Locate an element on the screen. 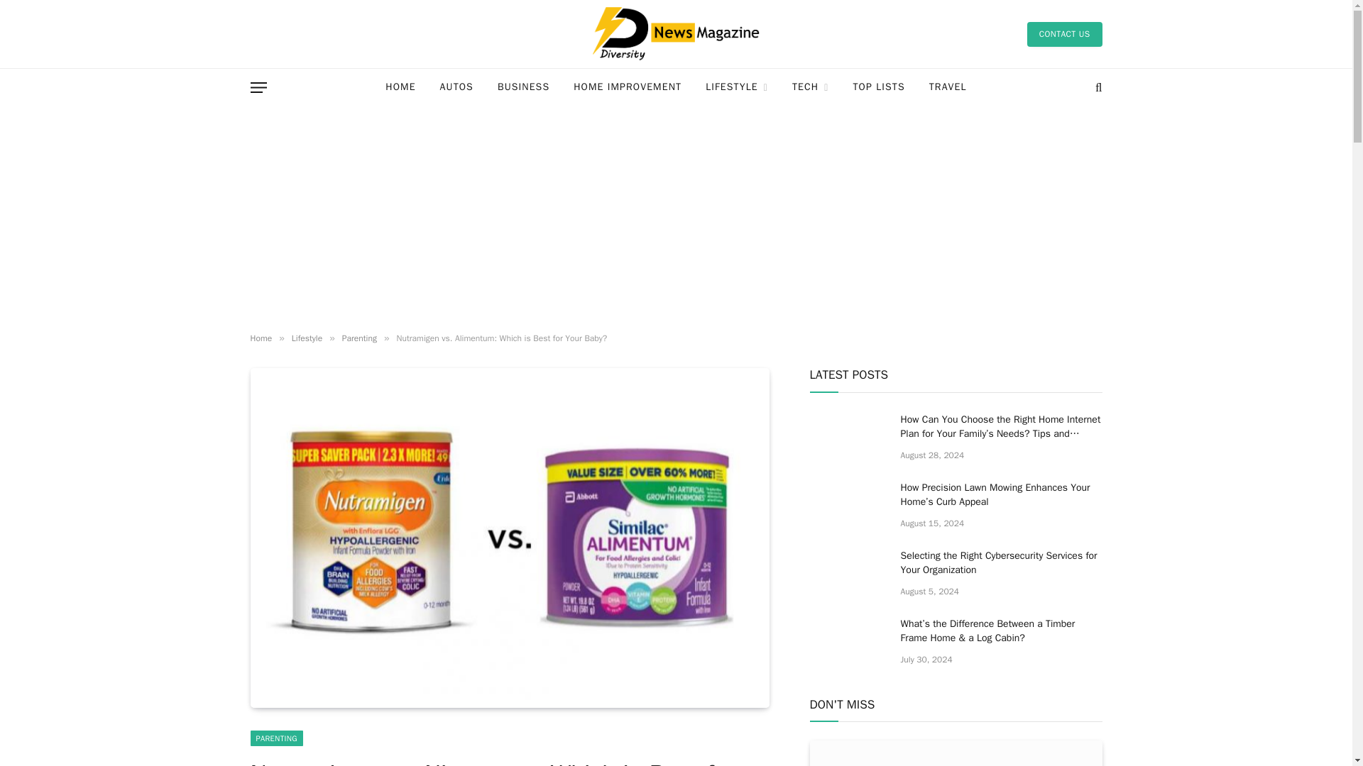 The height and width of the screenshot is (766, 1363). Diversity News Magazine is located at coordinates (676, 34).